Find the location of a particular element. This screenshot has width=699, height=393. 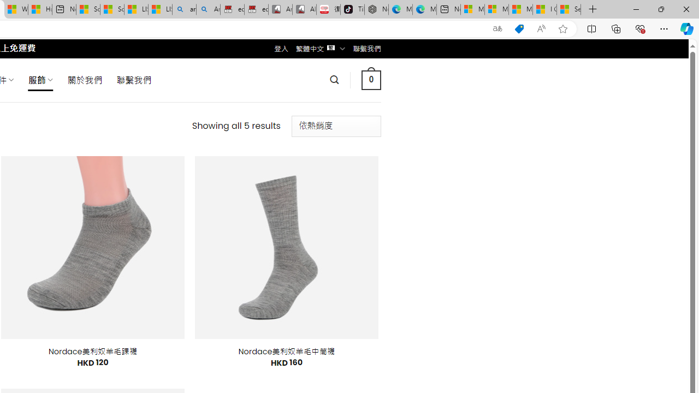

TikTok is located at coordinates (352, 10).